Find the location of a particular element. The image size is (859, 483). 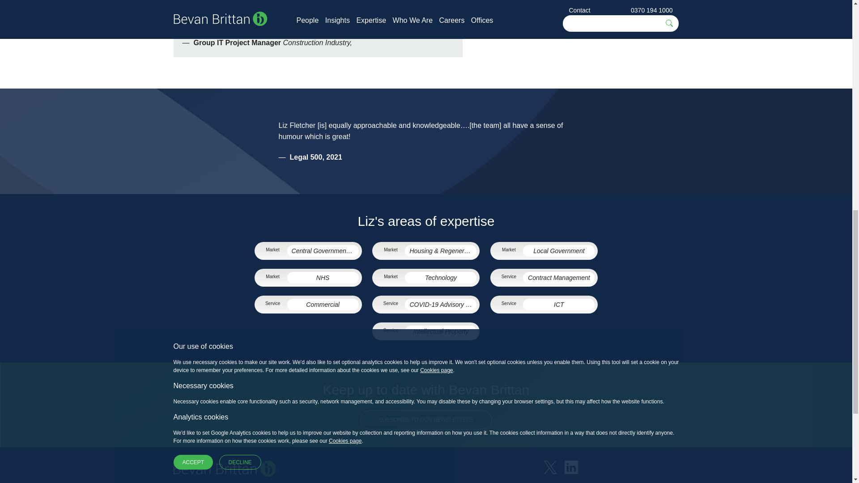

COVID-19 Advisory Service is located at coordinates (440, 305).